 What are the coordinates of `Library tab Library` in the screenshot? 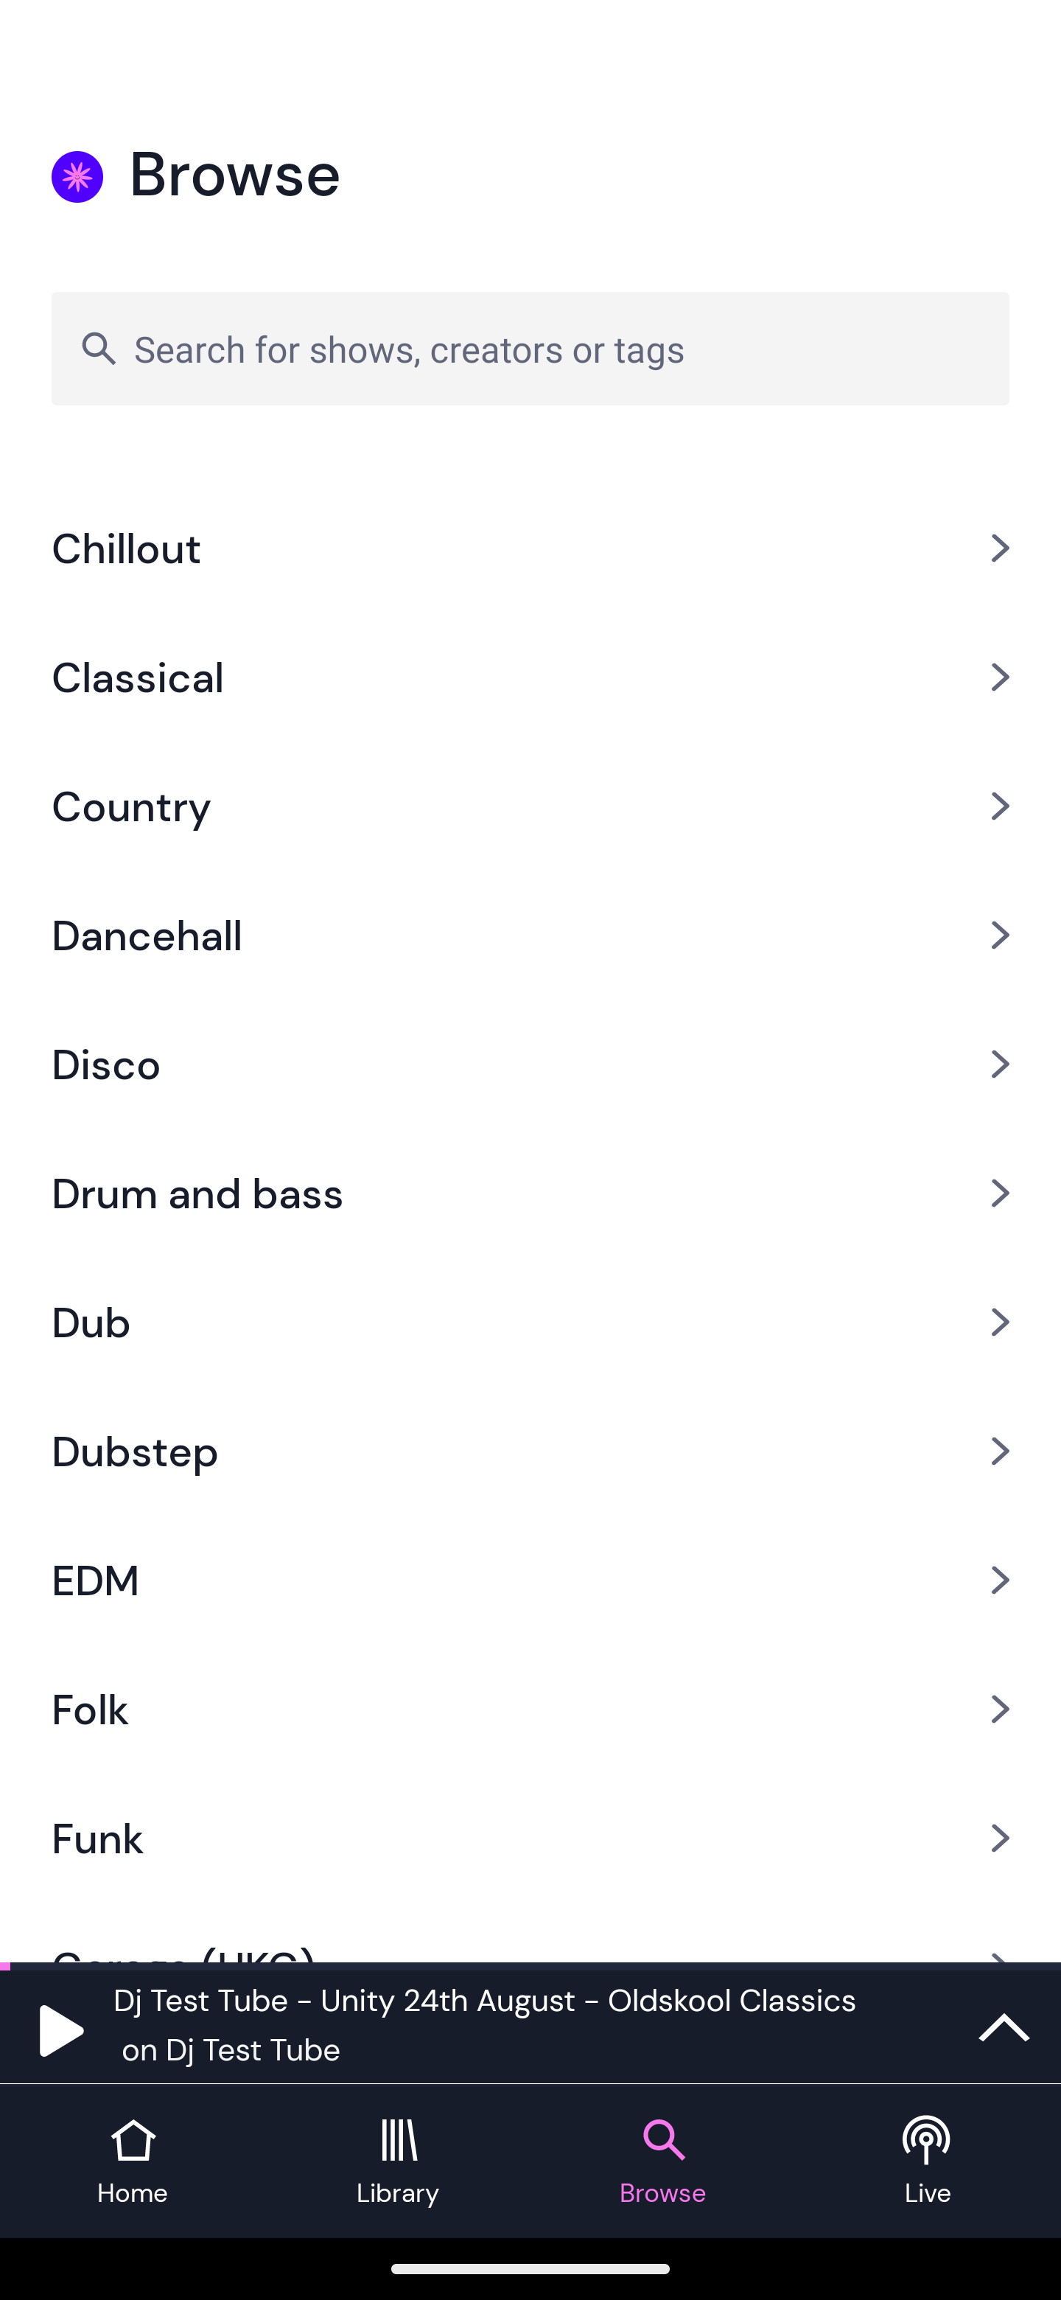 It's located at (398, 2161).